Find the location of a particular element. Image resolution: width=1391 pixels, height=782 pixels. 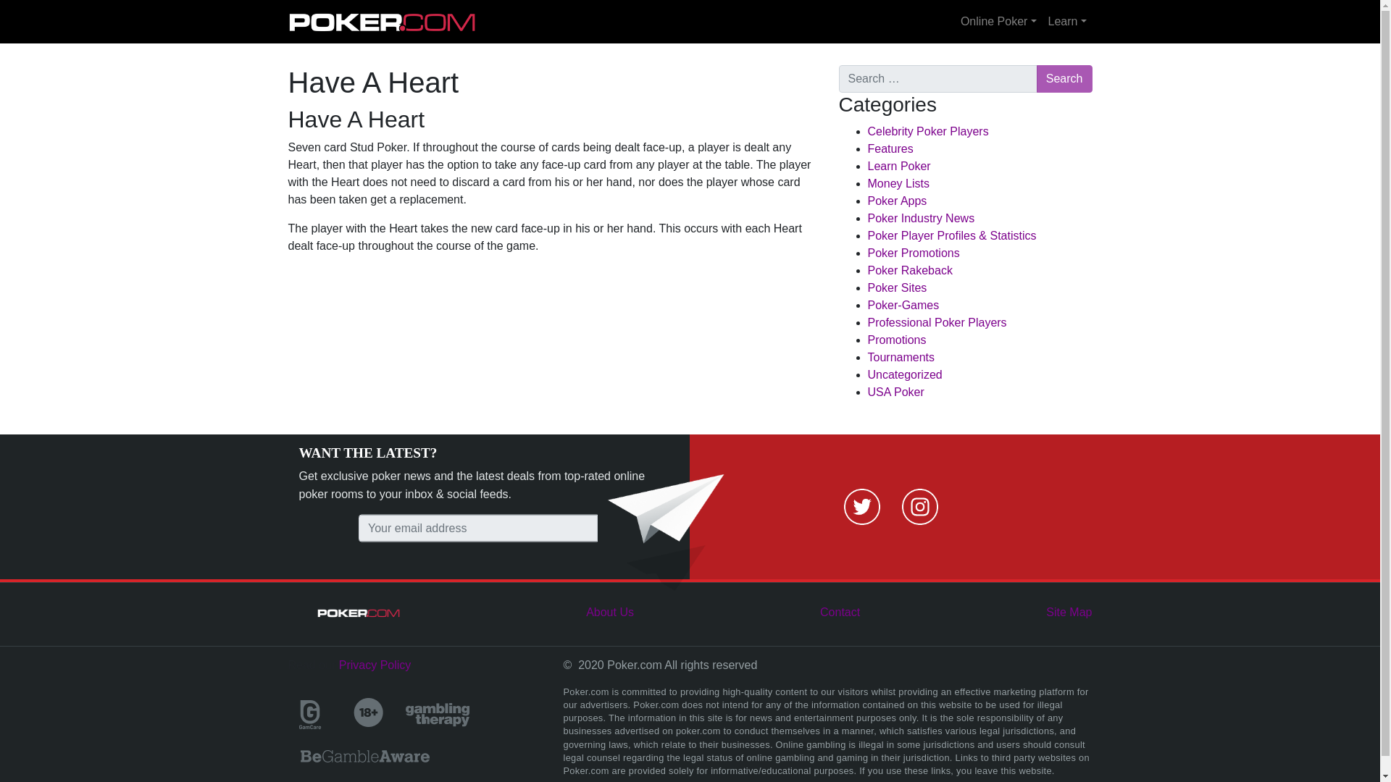

Poker-Games is located at coordinates (904, 304).